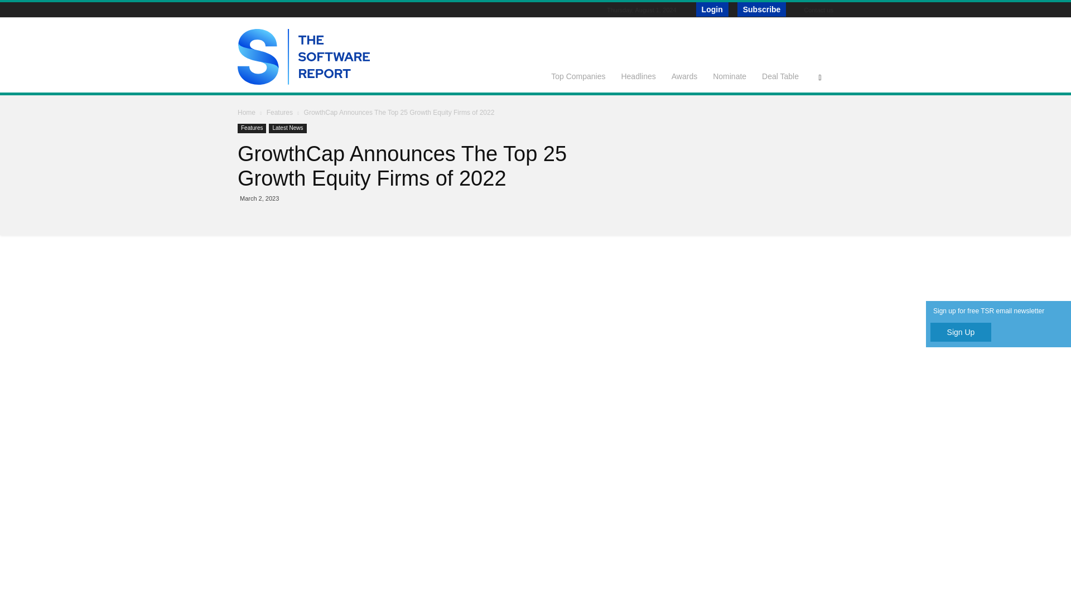 This screenshot has height=602, width=1071. Describe the element at coordinates (281, 113) in the screenshot. I see `View all posts in Features` at that location.